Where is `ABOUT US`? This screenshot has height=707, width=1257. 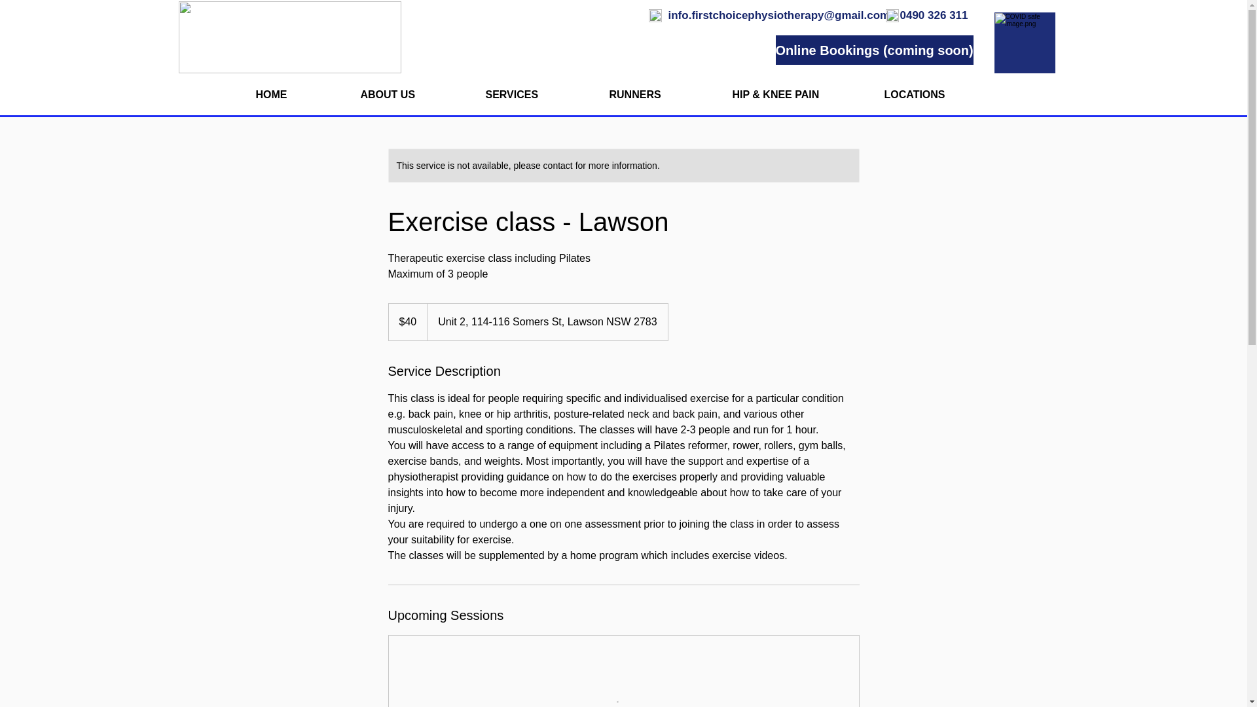
ABOUT US is located at coordinates (413, 94).